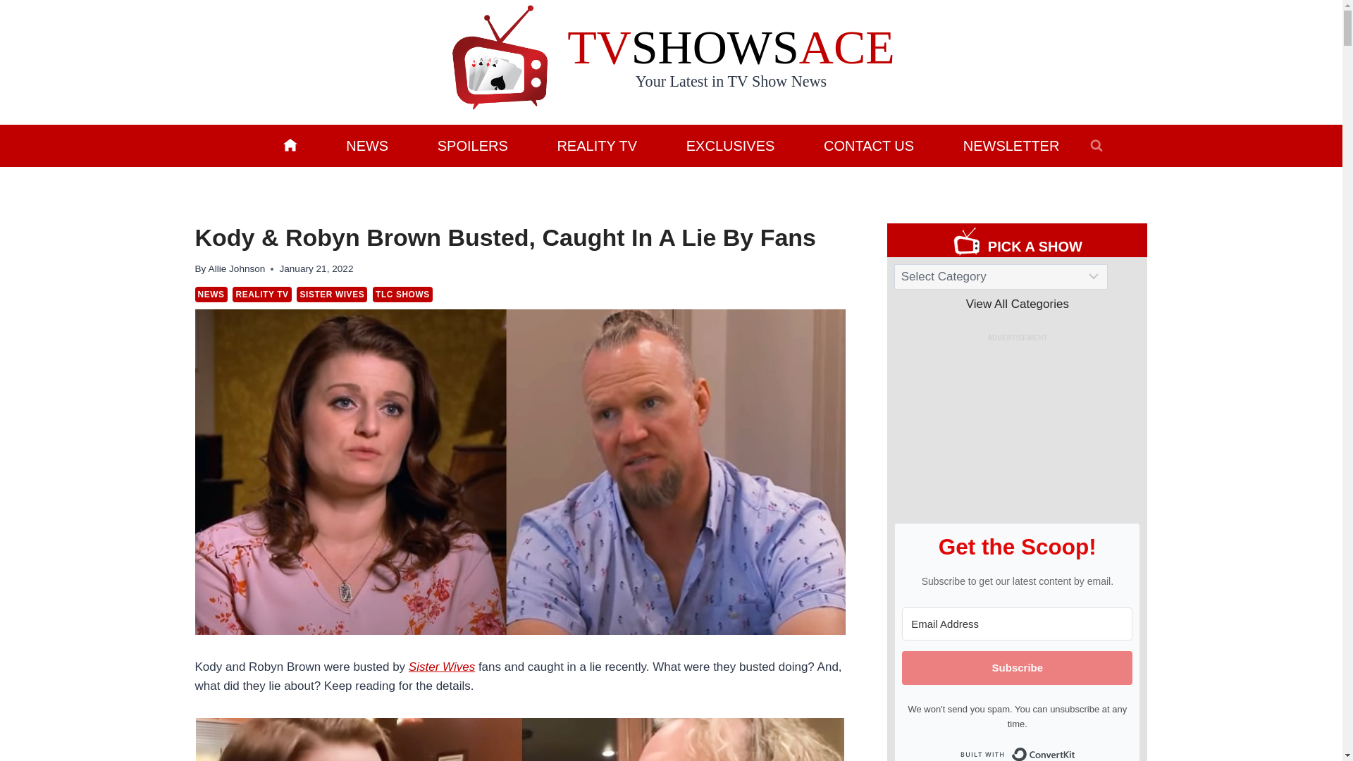 This screenshot has height=761, width=1353. Describe the element at coordinates (472, 145) in the screenshot. I see `SPOILERS` at that location.